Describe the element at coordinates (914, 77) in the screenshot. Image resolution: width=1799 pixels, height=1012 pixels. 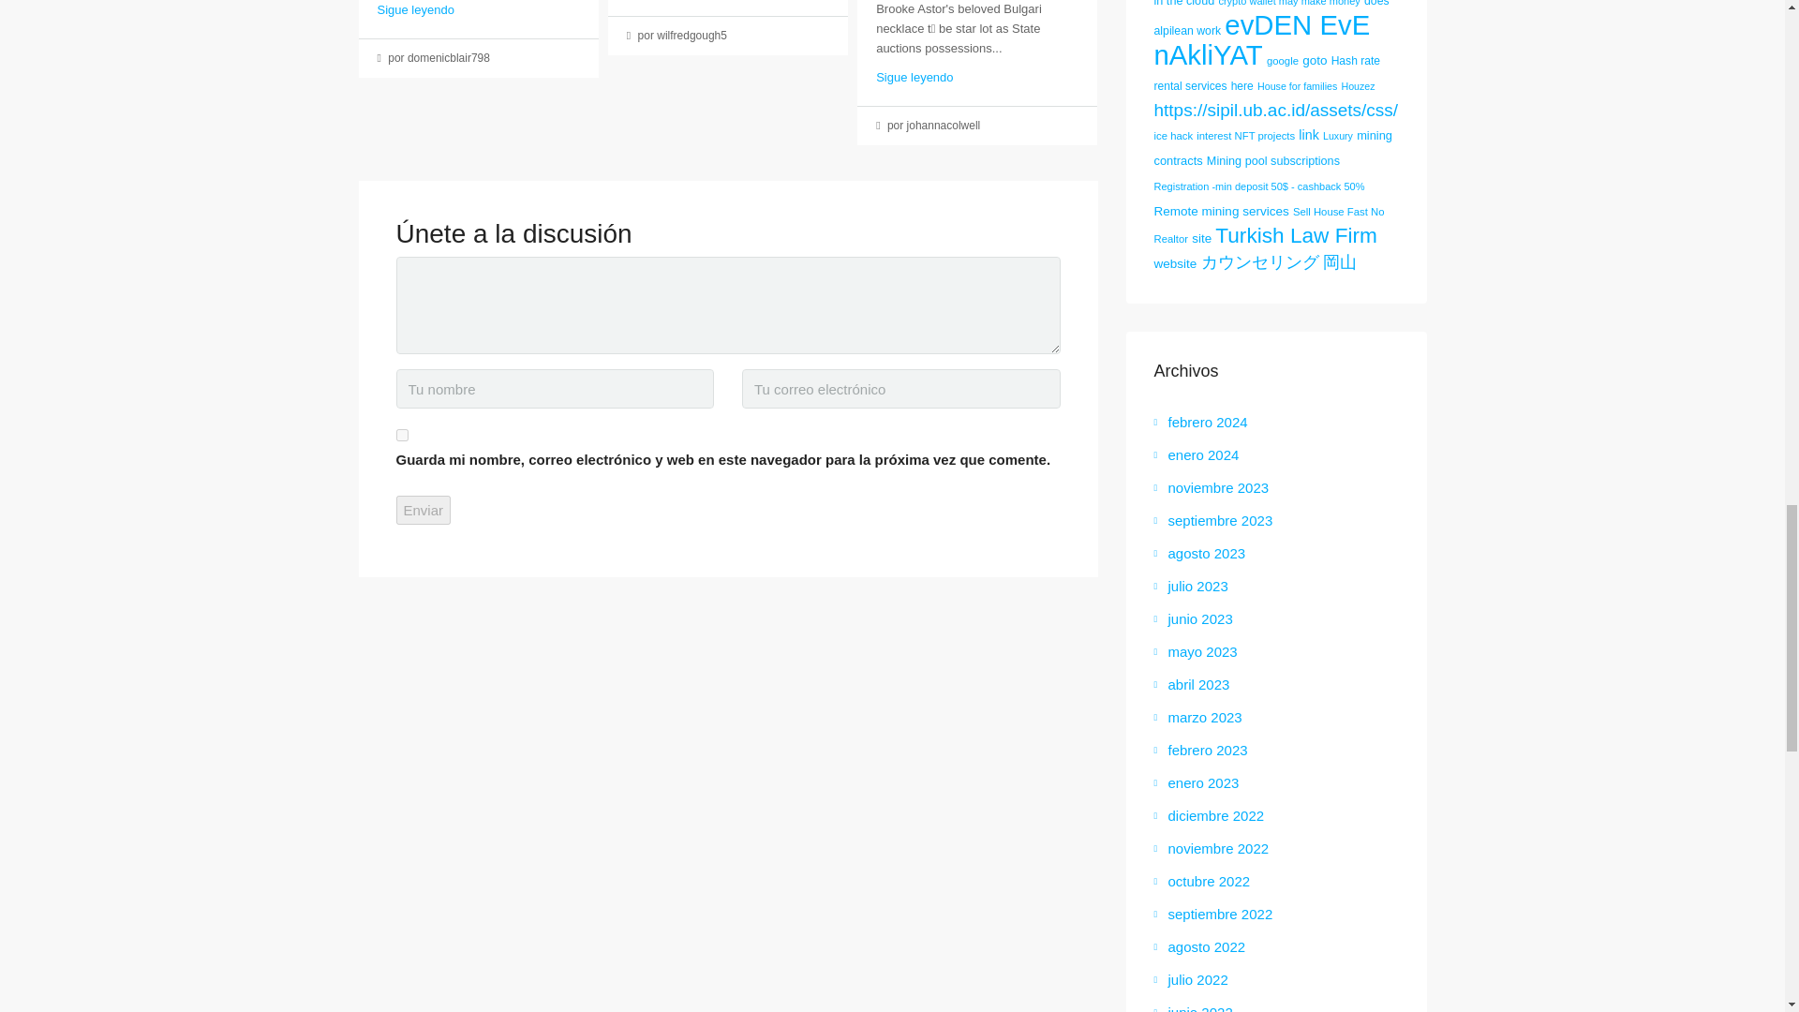
I see `Sigue leyendo` at that location.